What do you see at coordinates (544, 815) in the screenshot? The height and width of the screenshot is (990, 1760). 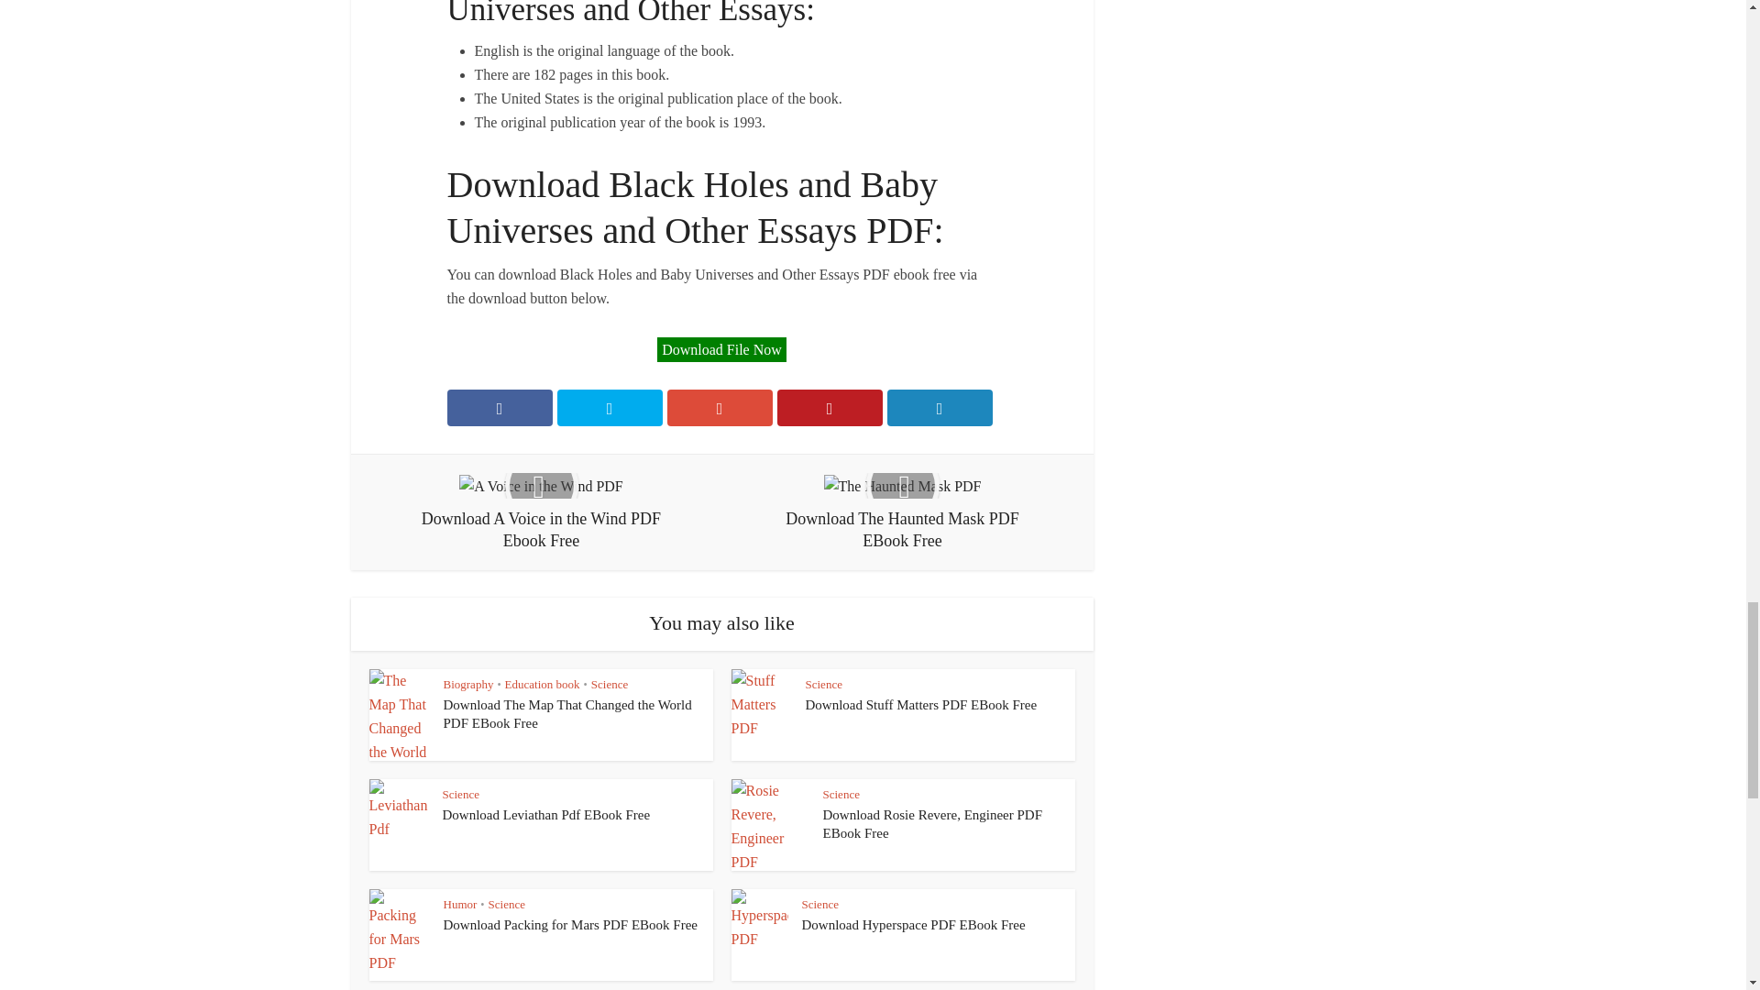 I see `Download Leviathan Pdf EBook Free` at bounding box center [544, 815].